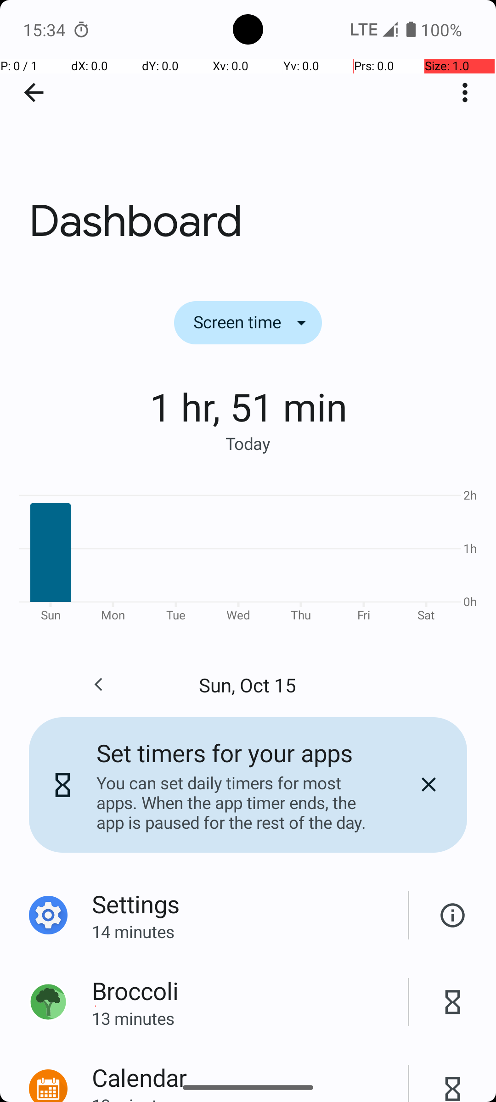 This screenshot has width=496, height=1102. I want to click on 13 minutes, so click(250, 1018).